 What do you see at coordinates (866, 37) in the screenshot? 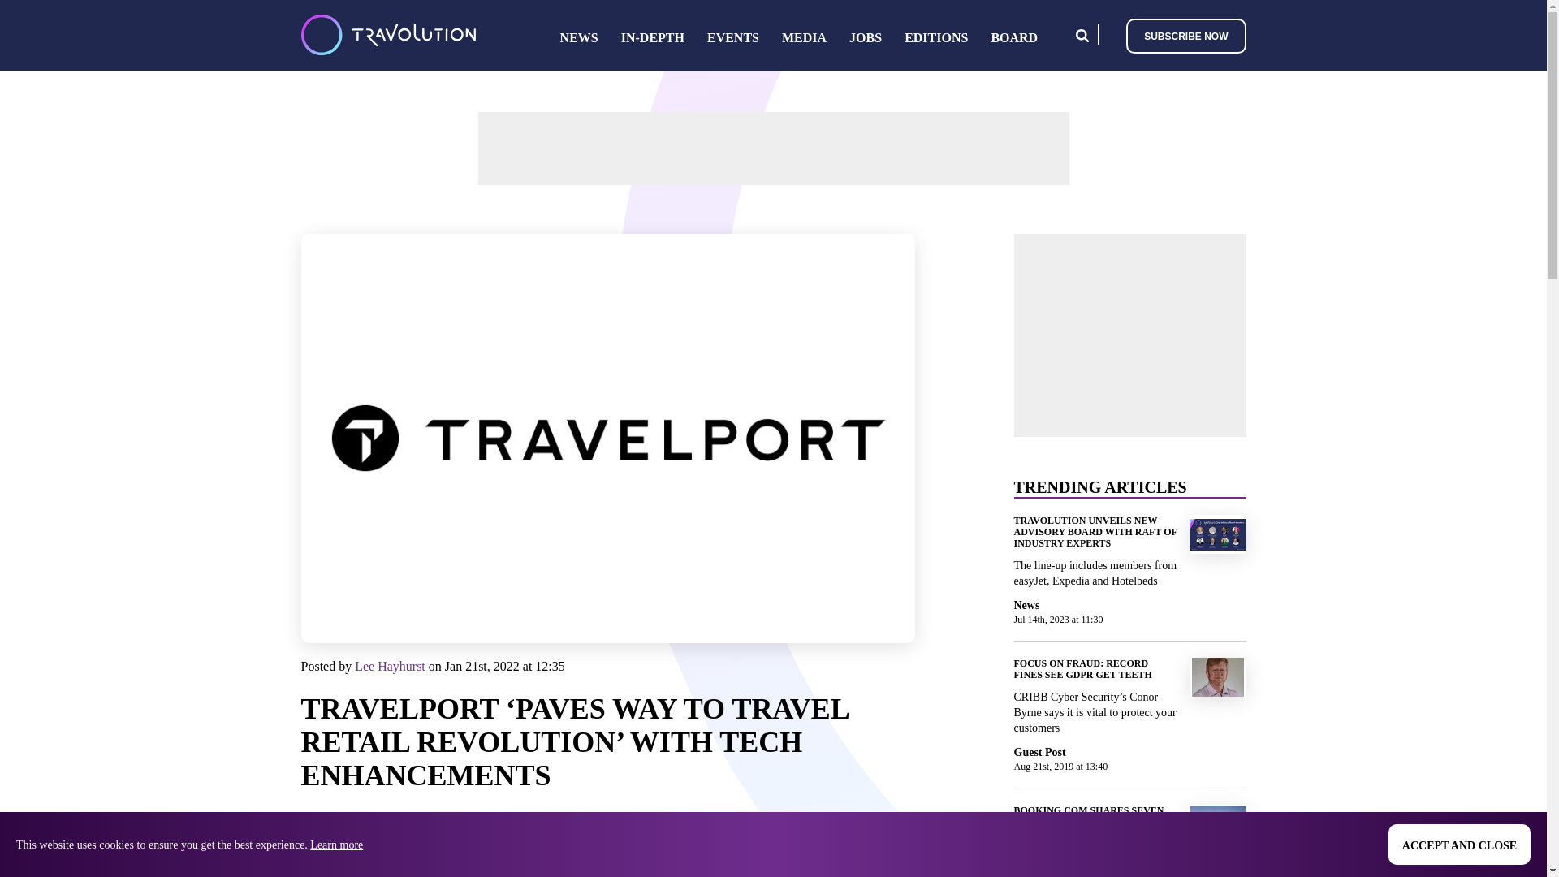
I see `JOBS` at bounding box center [866, 37].